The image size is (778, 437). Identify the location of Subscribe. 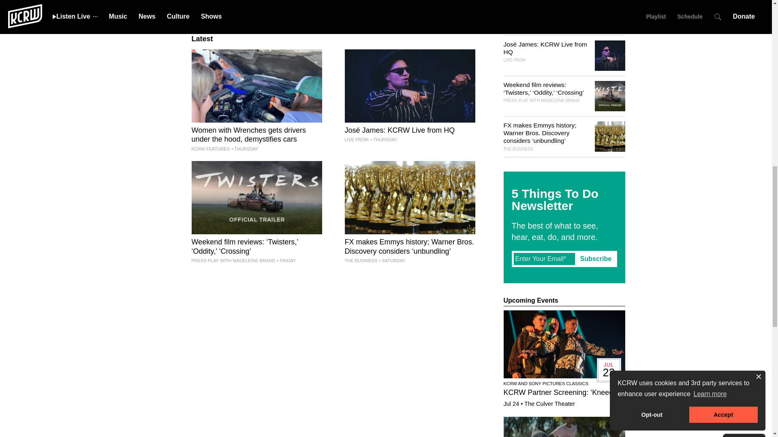
(596, 259).